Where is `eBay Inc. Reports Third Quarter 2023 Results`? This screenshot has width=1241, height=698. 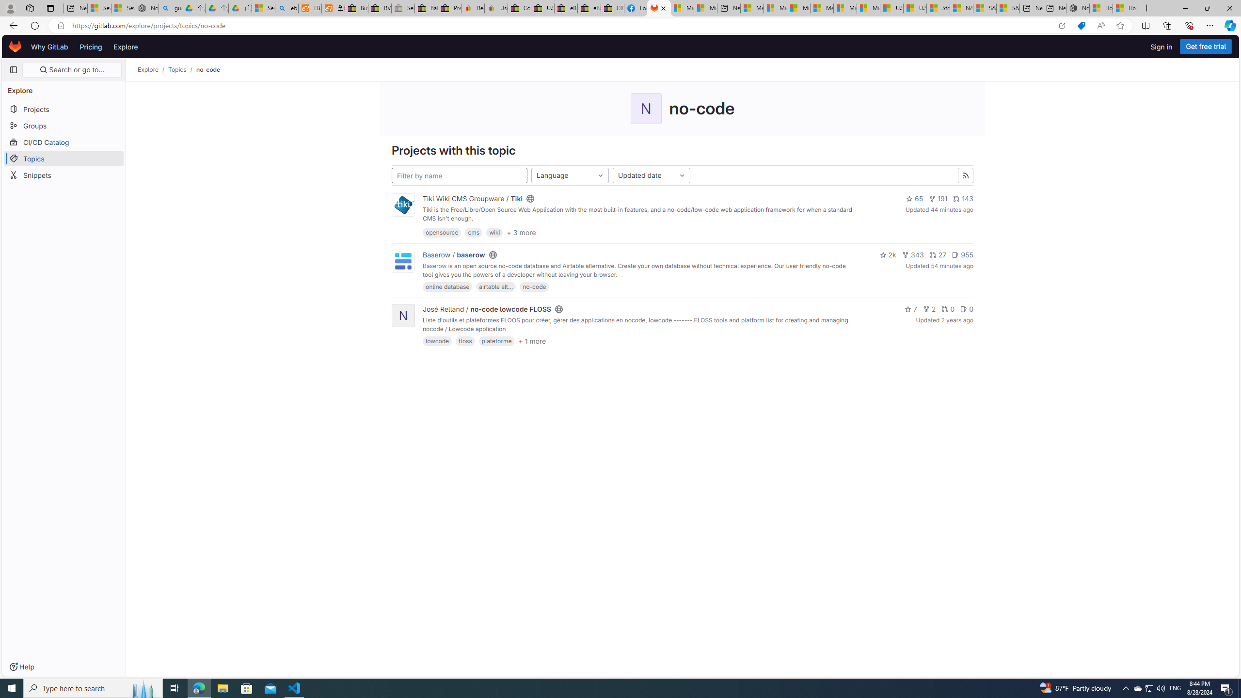
eBay Inc. Reports Third Quarter 2023 Results is located at coordinates (589, 8).